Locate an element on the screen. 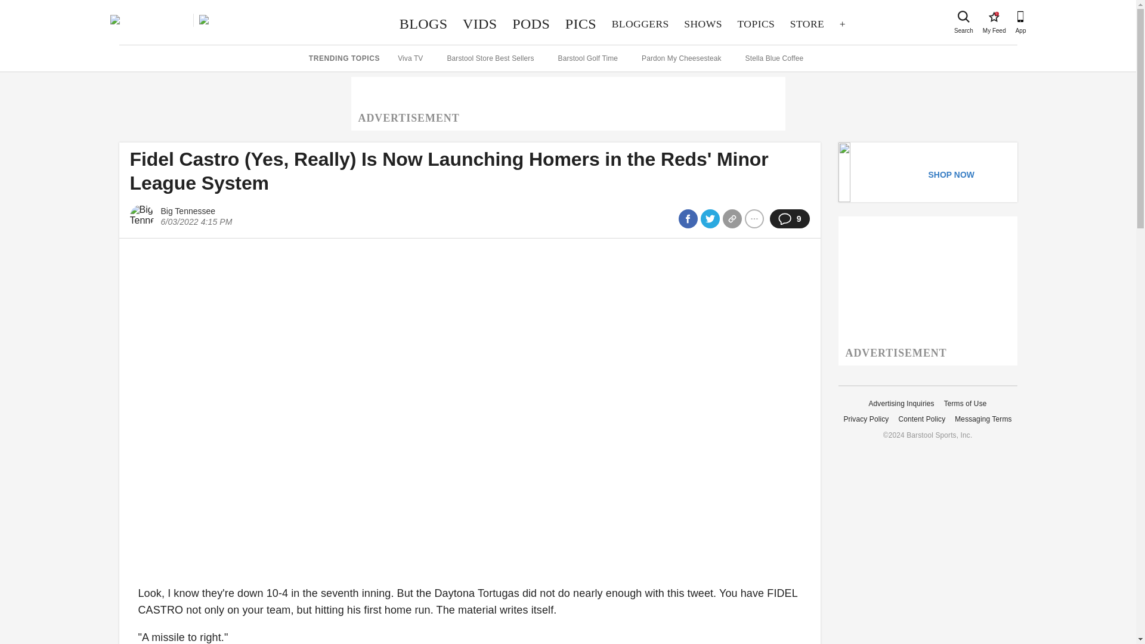 This screenshot has height=644, width=1145. PODS is located at coordinates (994, 17).